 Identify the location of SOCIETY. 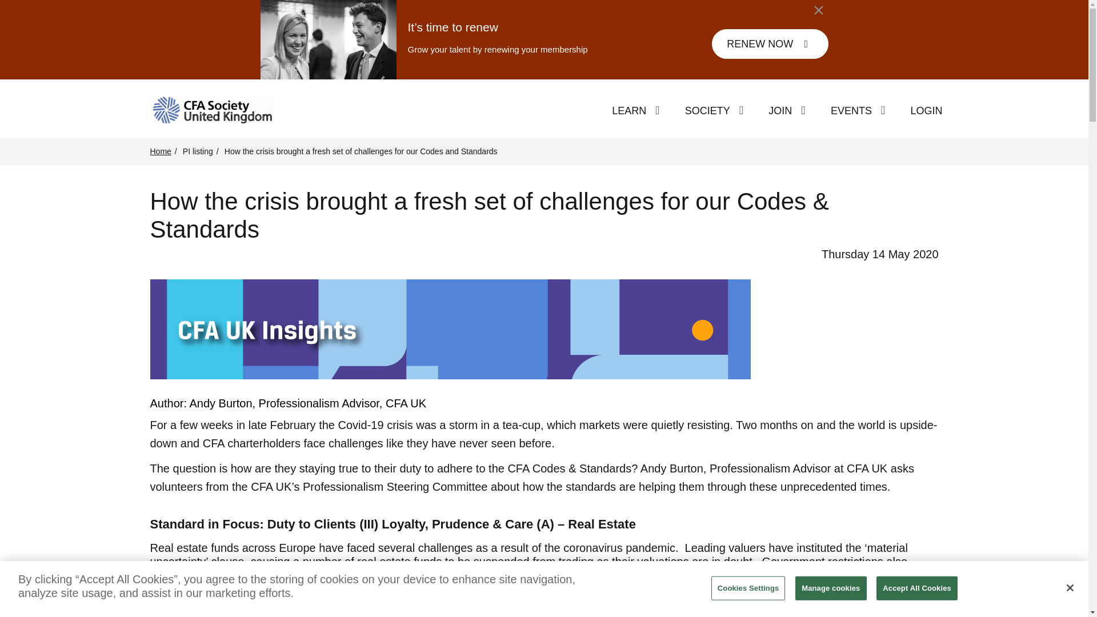
(707, 111).